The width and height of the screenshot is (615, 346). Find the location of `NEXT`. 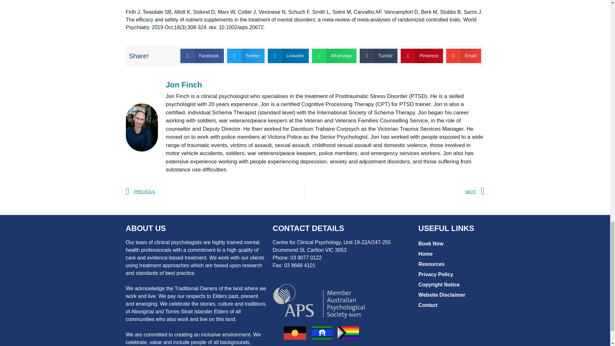

NEXT is located at coordinates (395, 192).